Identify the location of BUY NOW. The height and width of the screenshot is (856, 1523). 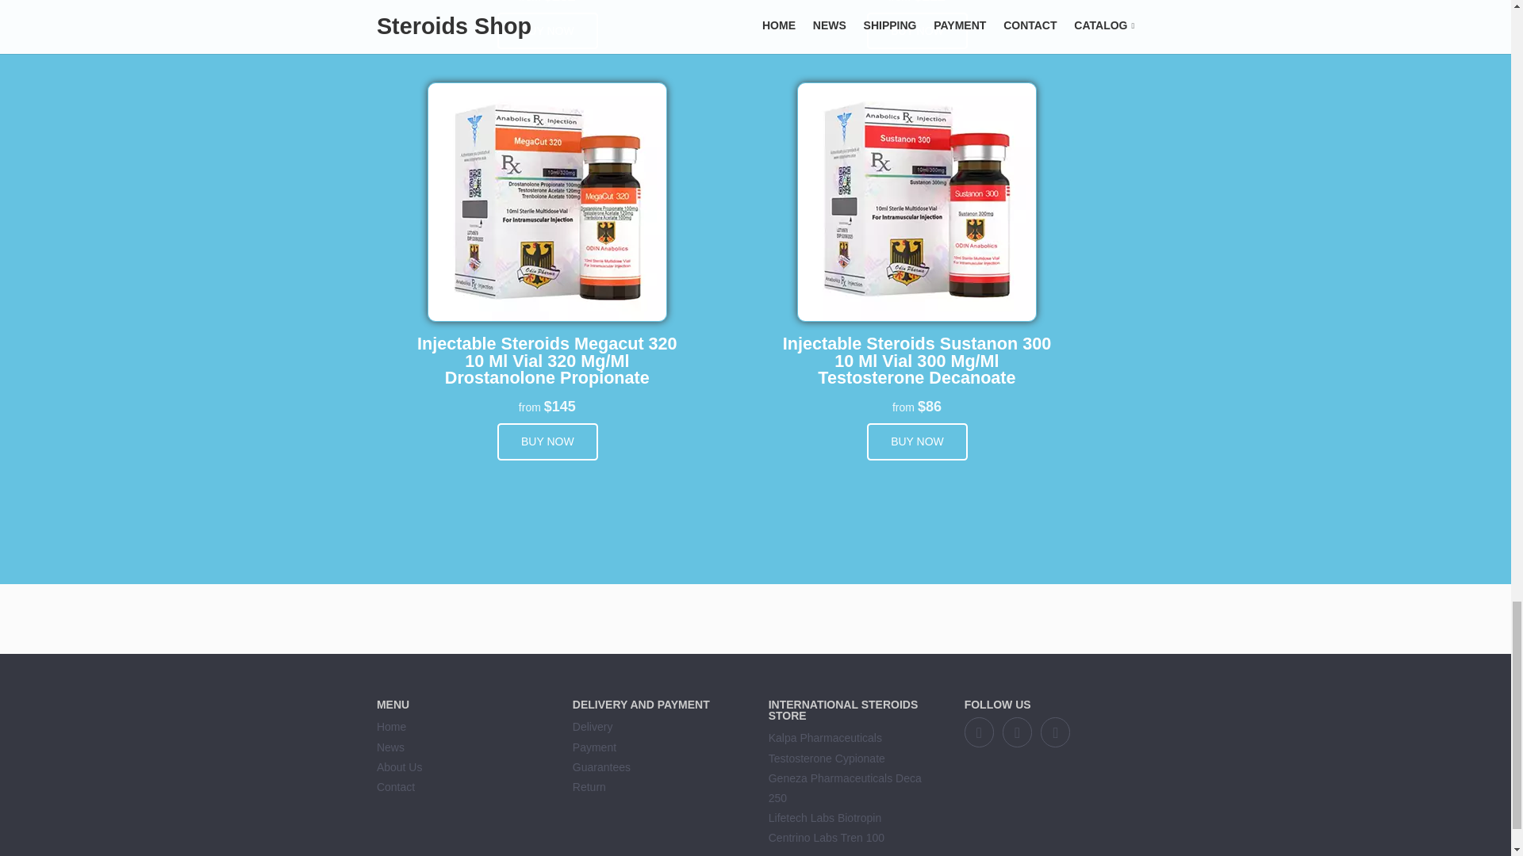
(917, 31).